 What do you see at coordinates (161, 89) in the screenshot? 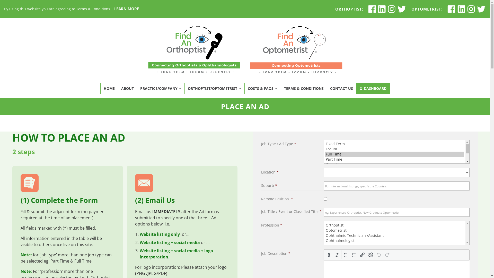
I see `PRACTICE/COMPANY` at bounding box center [161, 89].